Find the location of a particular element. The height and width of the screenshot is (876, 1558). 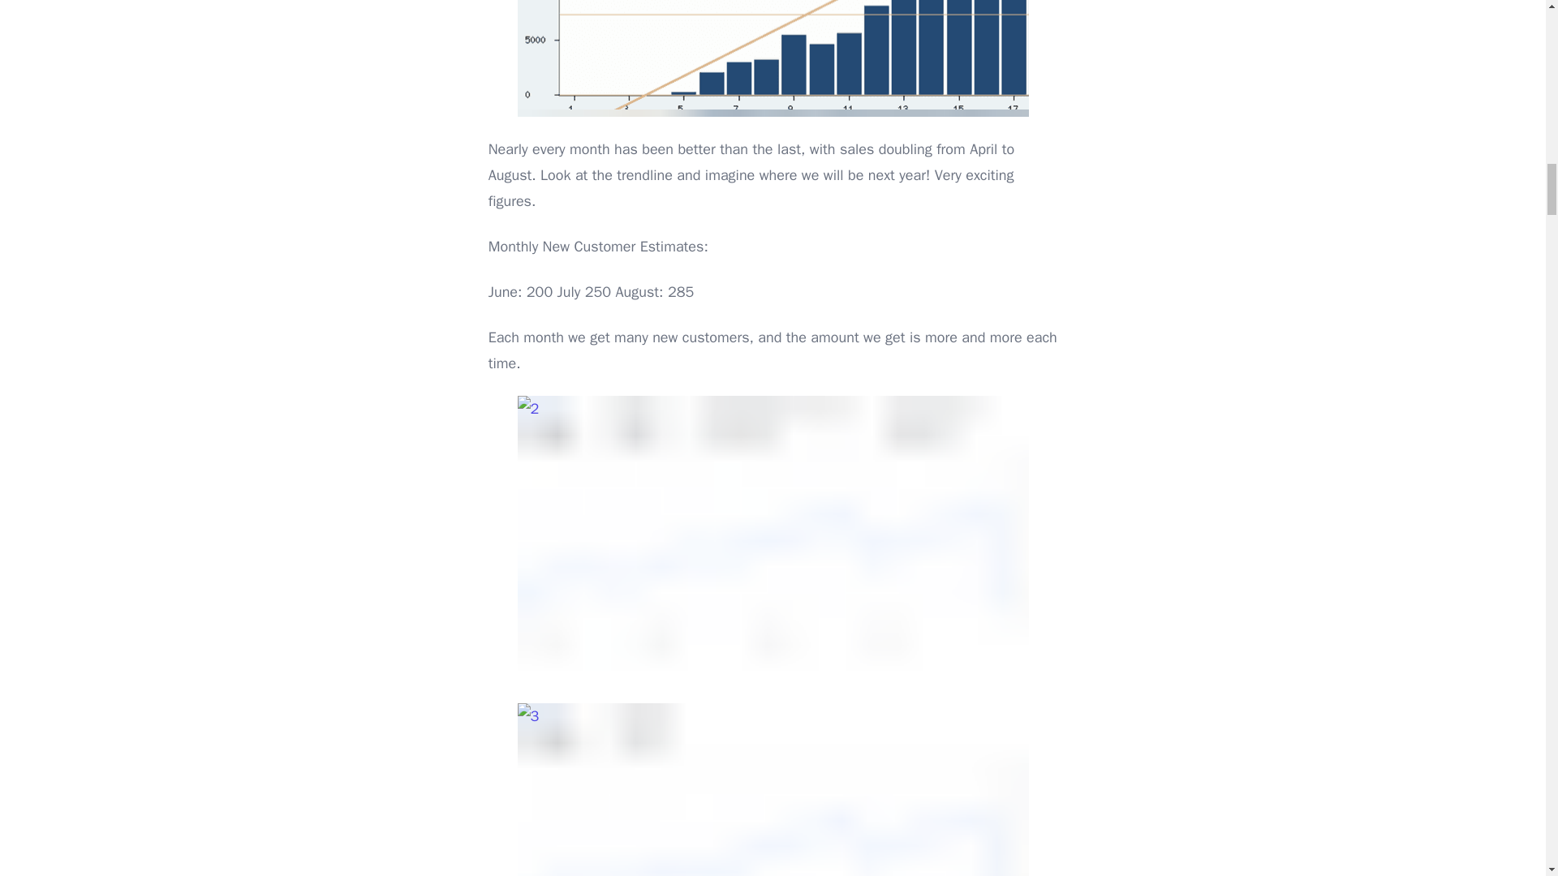

month-to-month growth of gross sales revenue for FemScat.com is located at coordinates (773, 58).